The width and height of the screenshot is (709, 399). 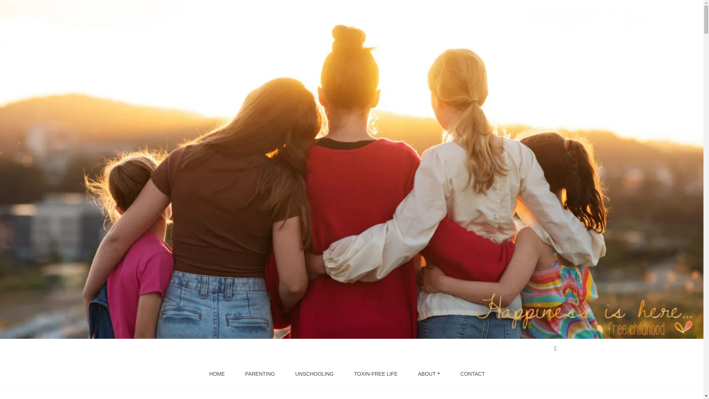 What do you see at coordinates (429, 374) in the screenshot?
I see `ABOUT` at bounding box center [429, 374].